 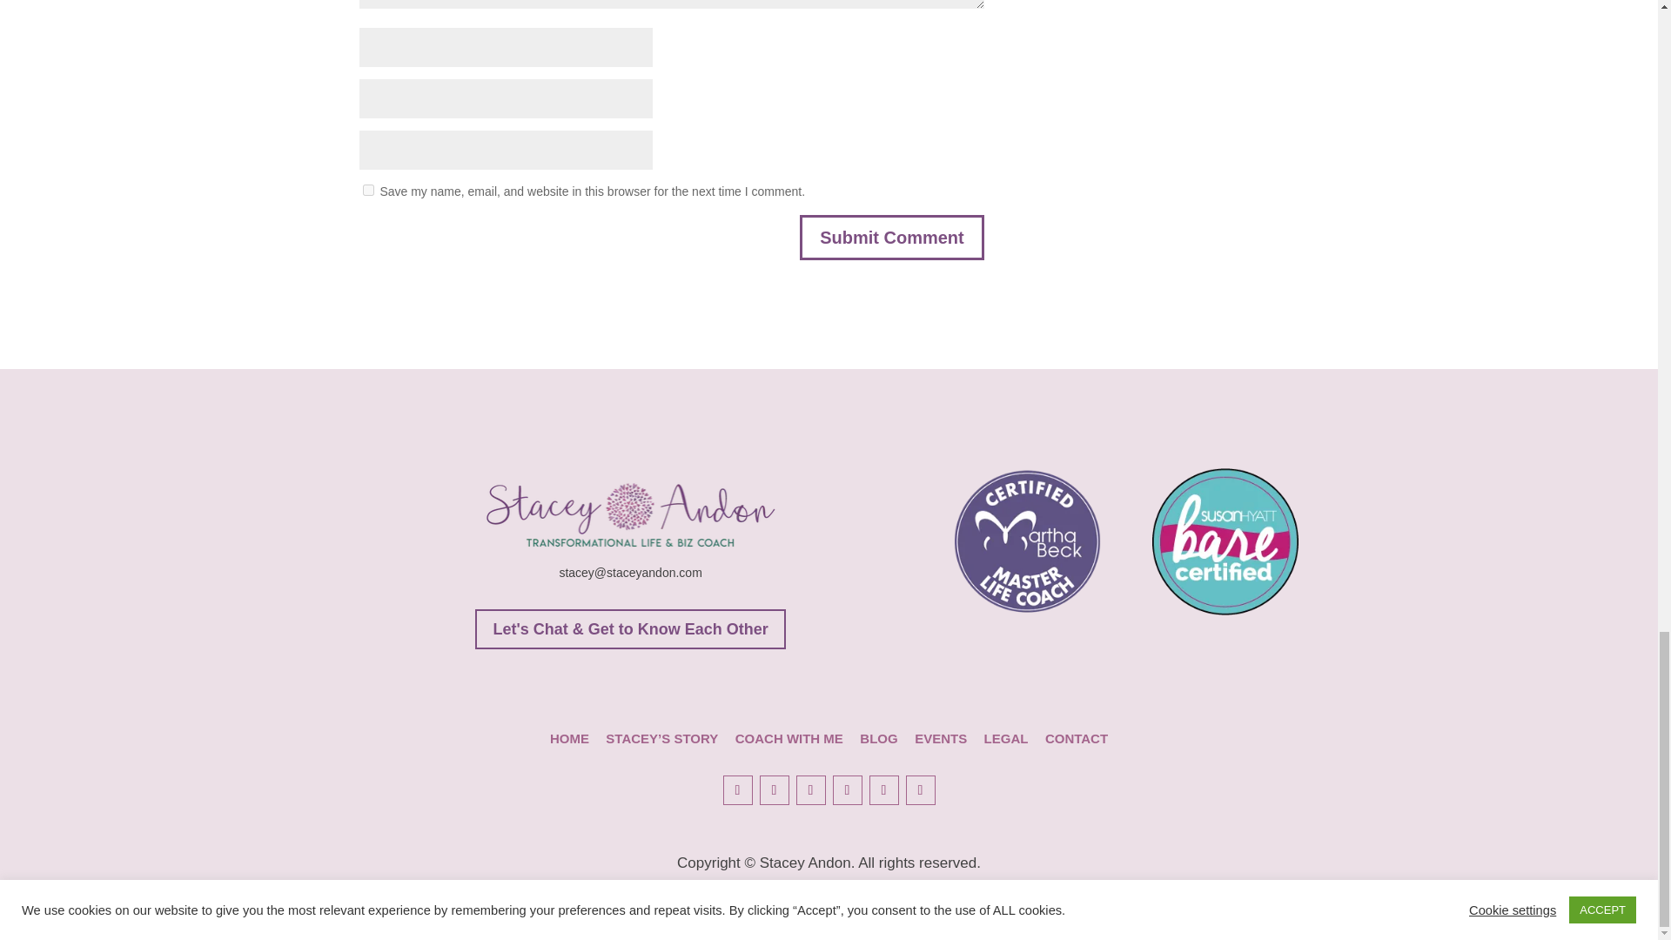 I want to click on Follow on Pinterest, so click(x=809, y=790).